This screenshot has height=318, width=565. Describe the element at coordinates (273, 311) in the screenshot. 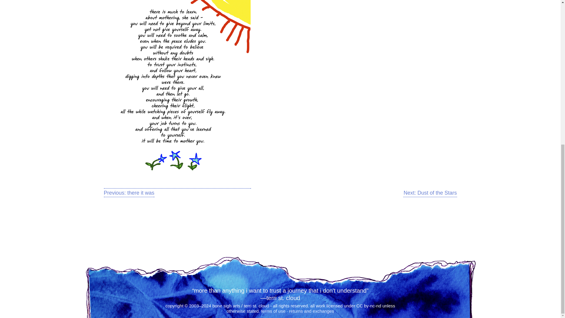

I see `terms of use` at that location.